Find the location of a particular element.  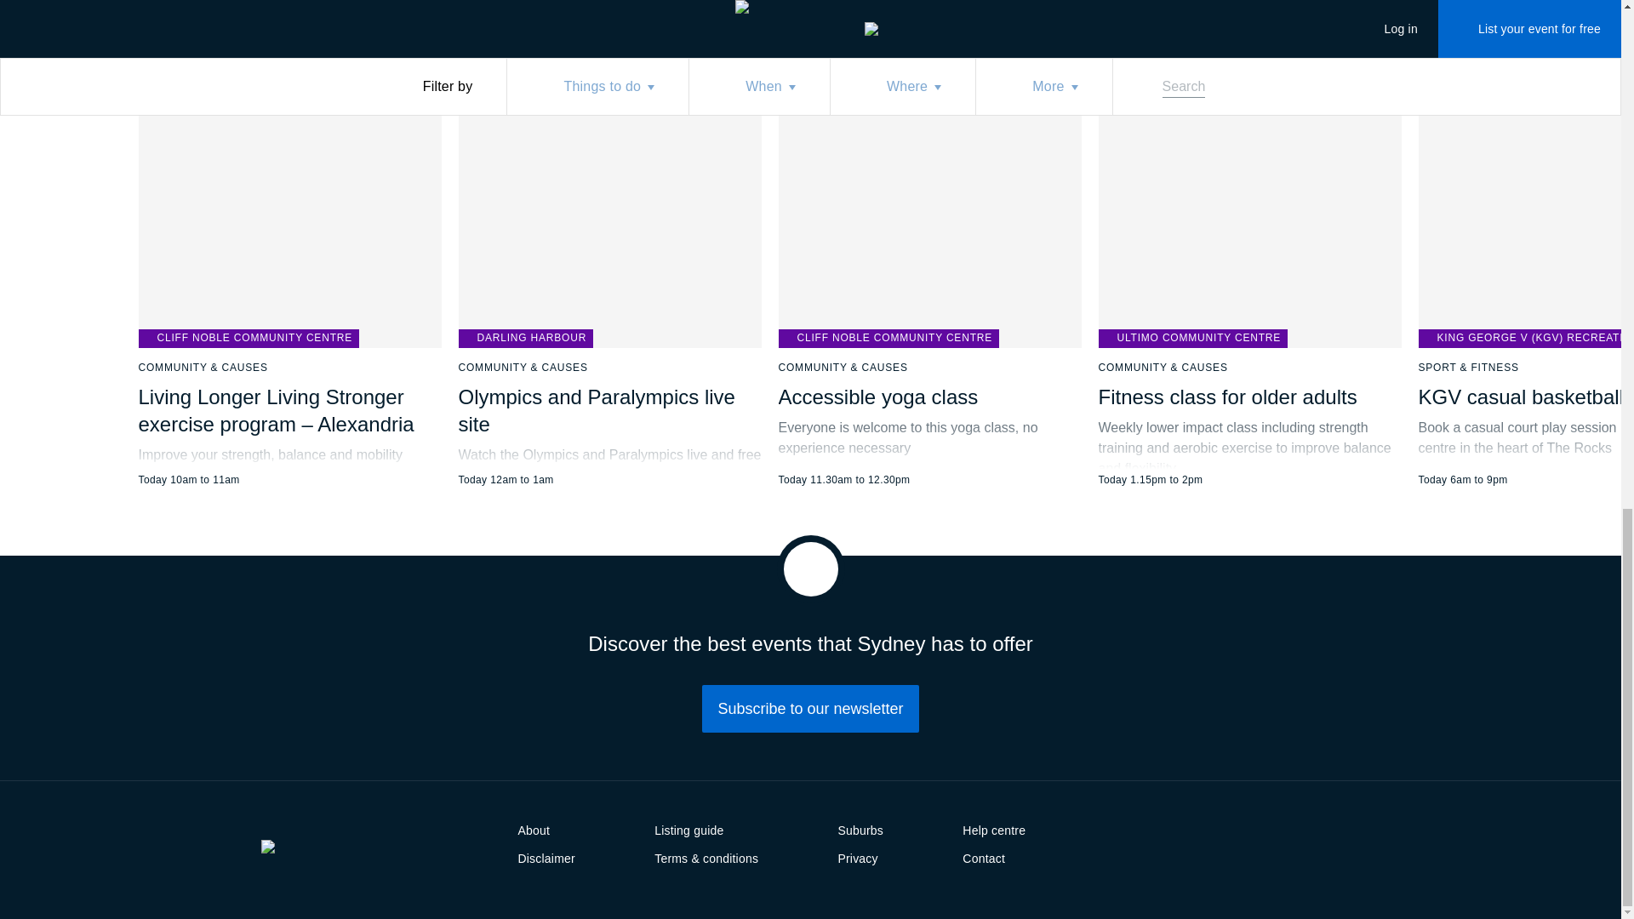

CLIFF NOBLE COMMUNITY CENTRE is located at coordinates (888, 339).